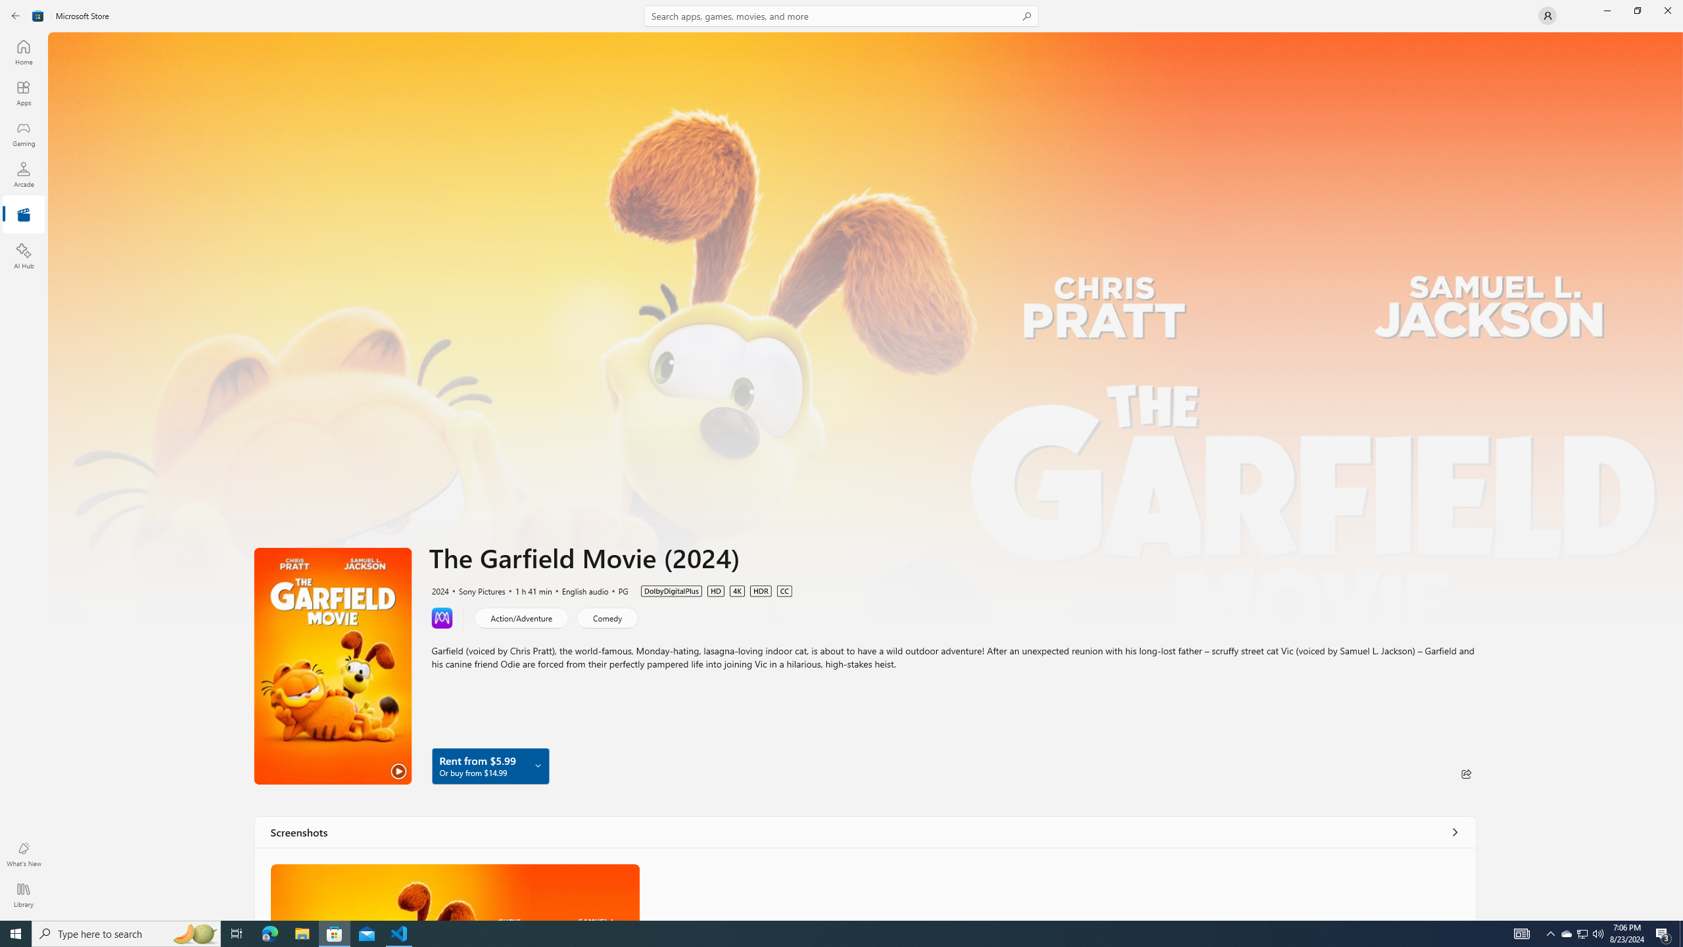 Image resolution: width=1683 pixels, height=947 pixels. What do you see at coordinates (1607, 11) in the screenshot?
I see `Minimize Microsoft Store` at bounding box center [1607, 11].